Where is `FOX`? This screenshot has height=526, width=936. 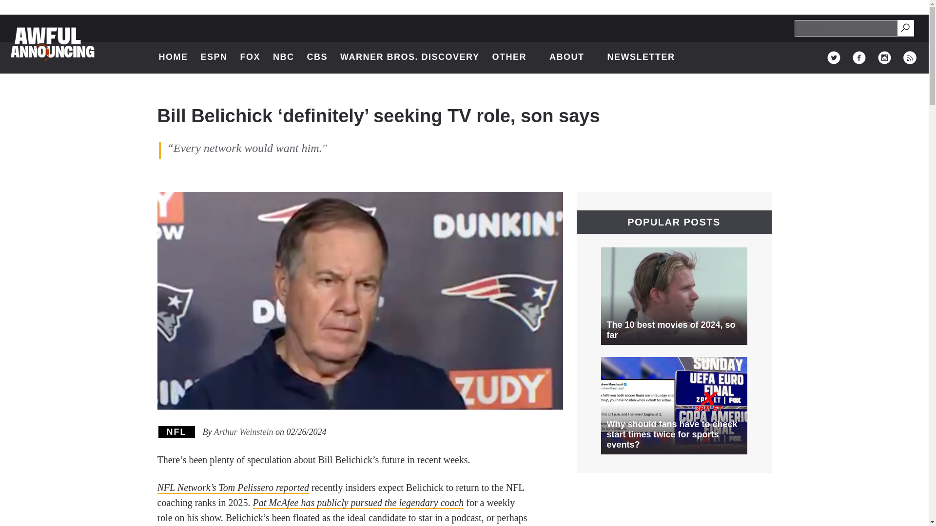
FOX is located at coordinates (251, 57).